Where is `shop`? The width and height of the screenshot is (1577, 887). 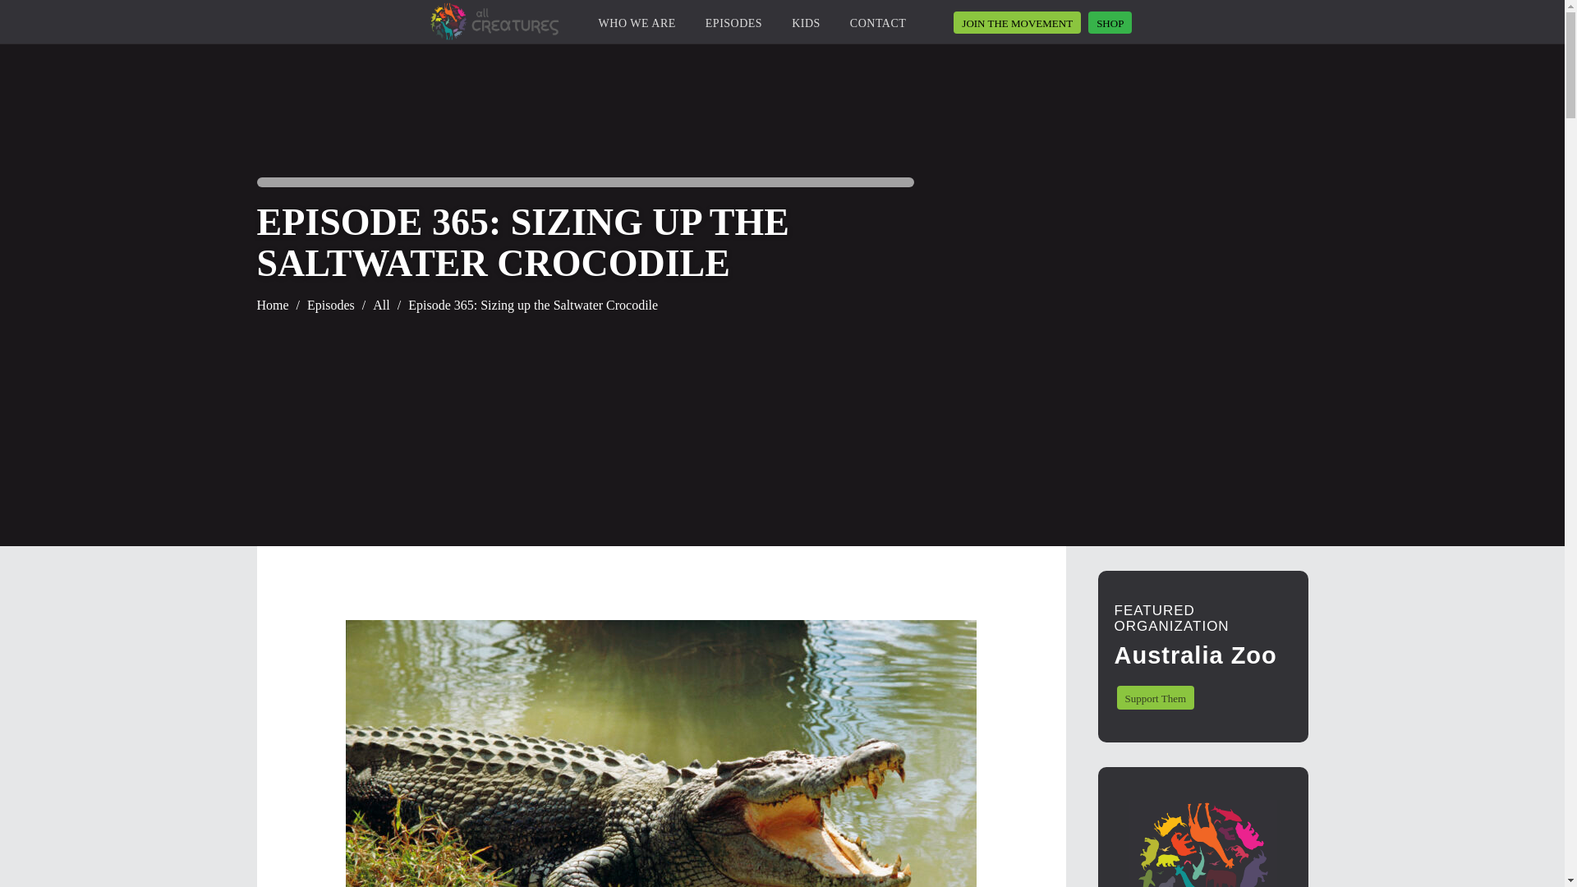 shop is located at coordinates (1110, 23).